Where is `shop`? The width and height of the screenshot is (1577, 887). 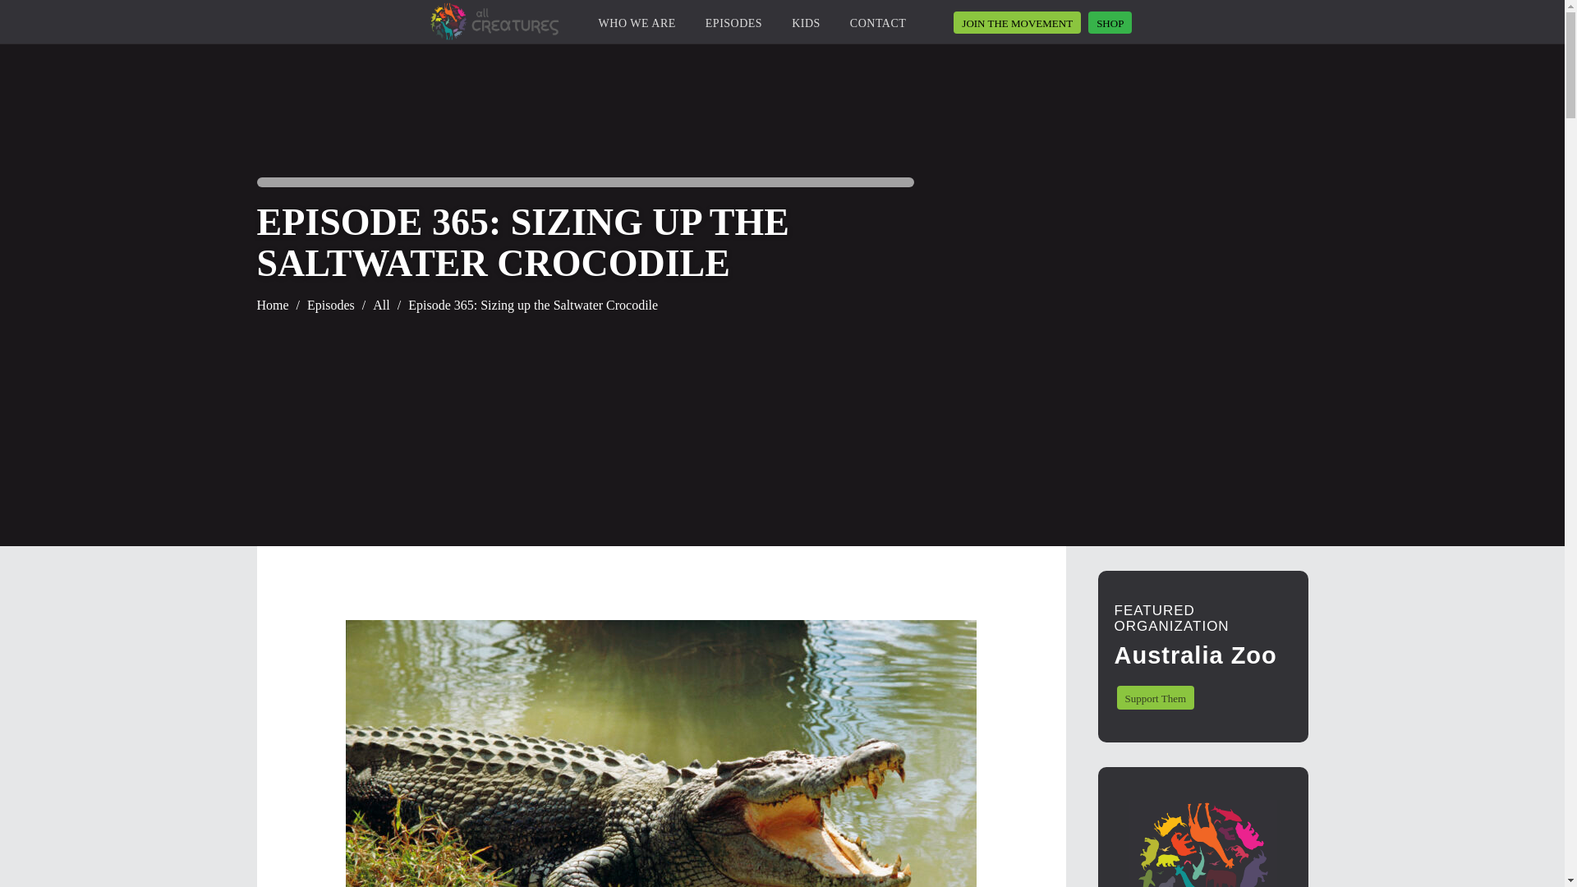 shop is located at coordinates (1110, 23).